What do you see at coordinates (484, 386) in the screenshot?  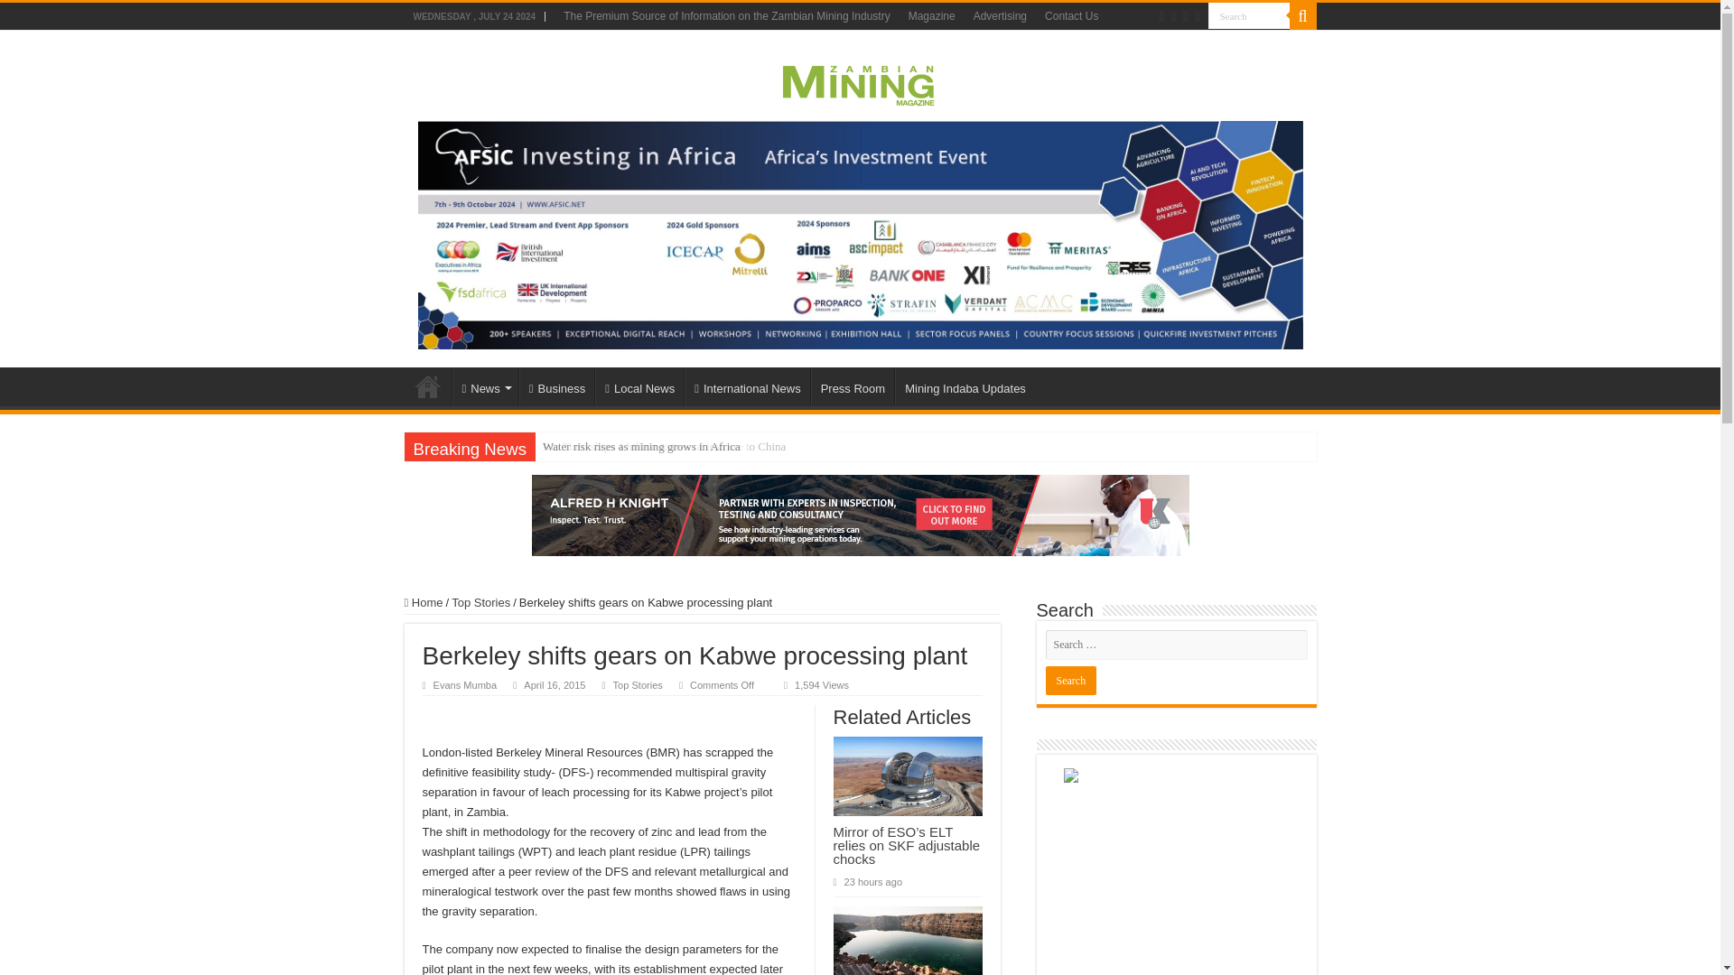 I see `News` at bounding box center [484, 386].